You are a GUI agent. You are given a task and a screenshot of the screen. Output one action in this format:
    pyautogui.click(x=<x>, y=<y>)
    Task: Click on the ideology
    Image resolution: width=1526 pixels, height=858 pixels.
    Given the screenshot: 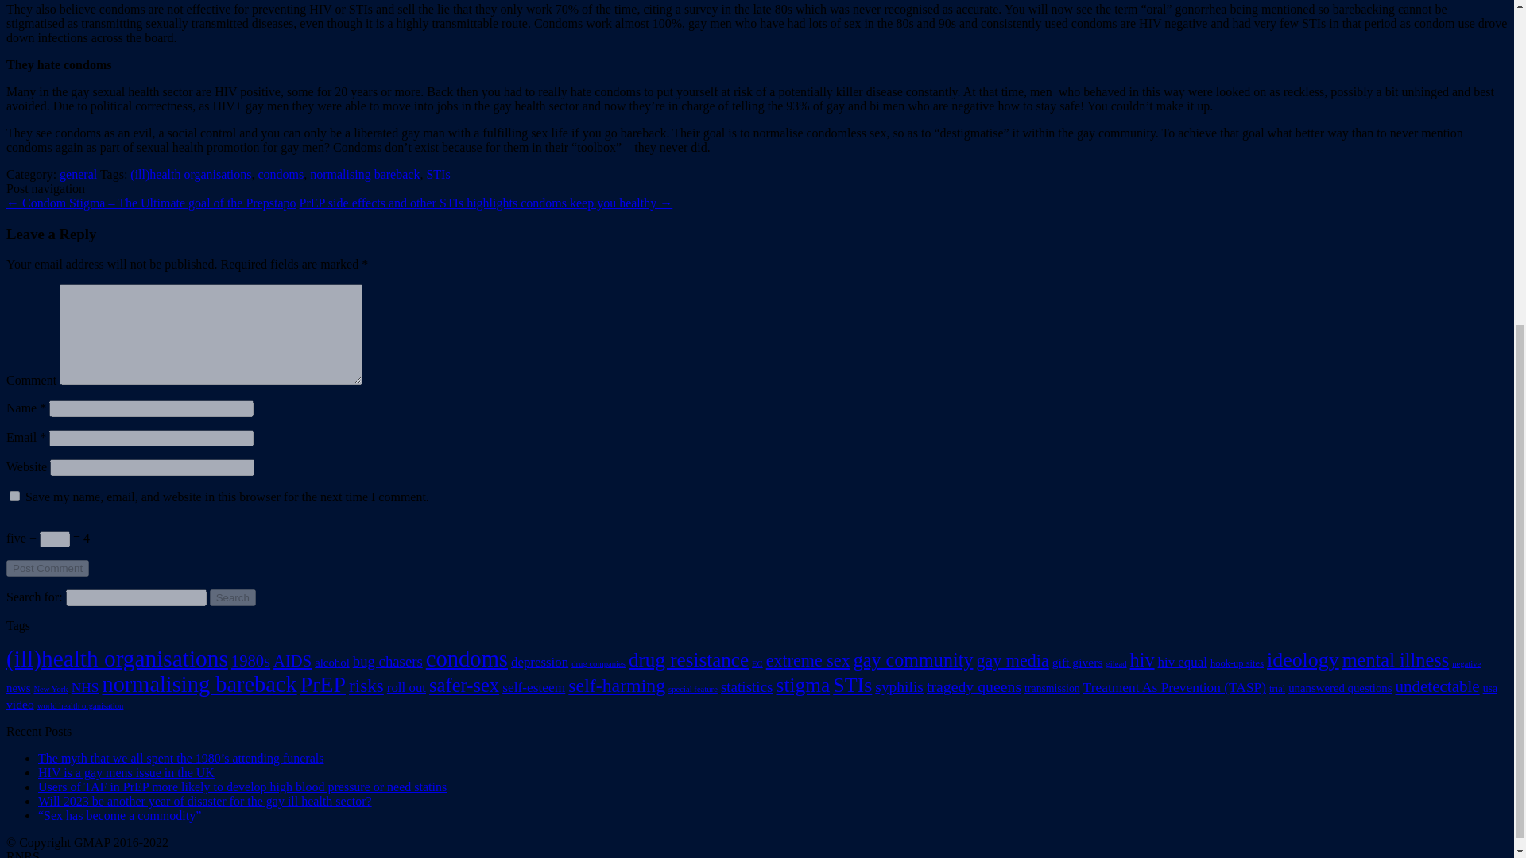 What is the action you would take?
    pyautogui.click(x=1303, y=659)
    